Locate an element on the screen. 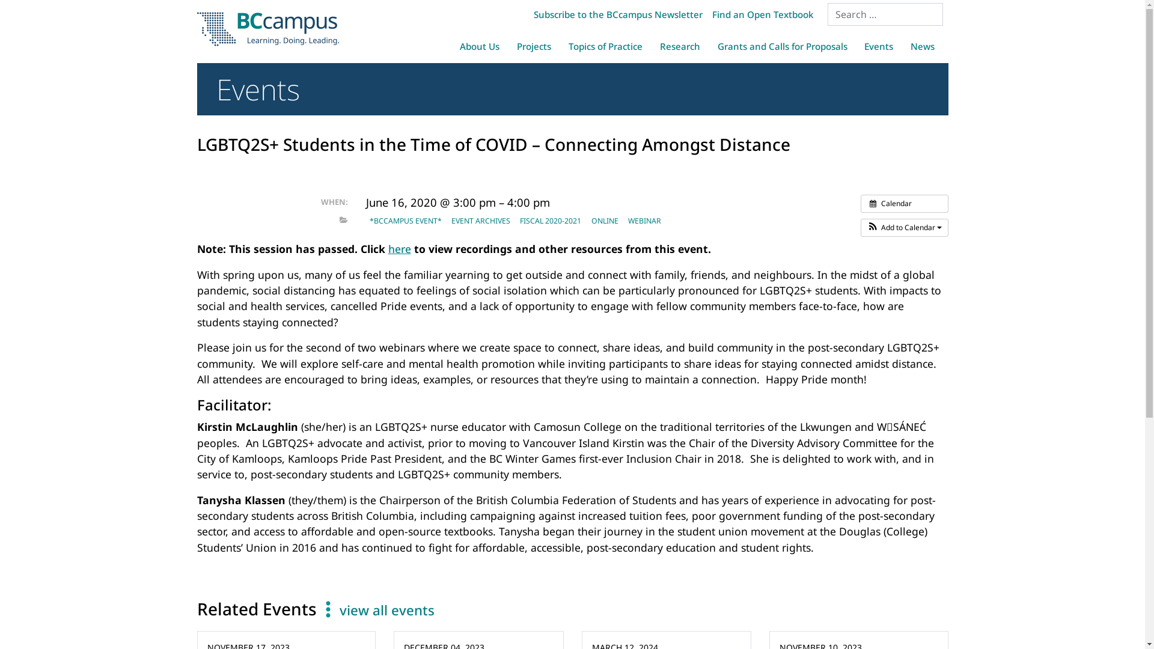  FISCAL 2020-2021 is located at coordinates (551, 221).